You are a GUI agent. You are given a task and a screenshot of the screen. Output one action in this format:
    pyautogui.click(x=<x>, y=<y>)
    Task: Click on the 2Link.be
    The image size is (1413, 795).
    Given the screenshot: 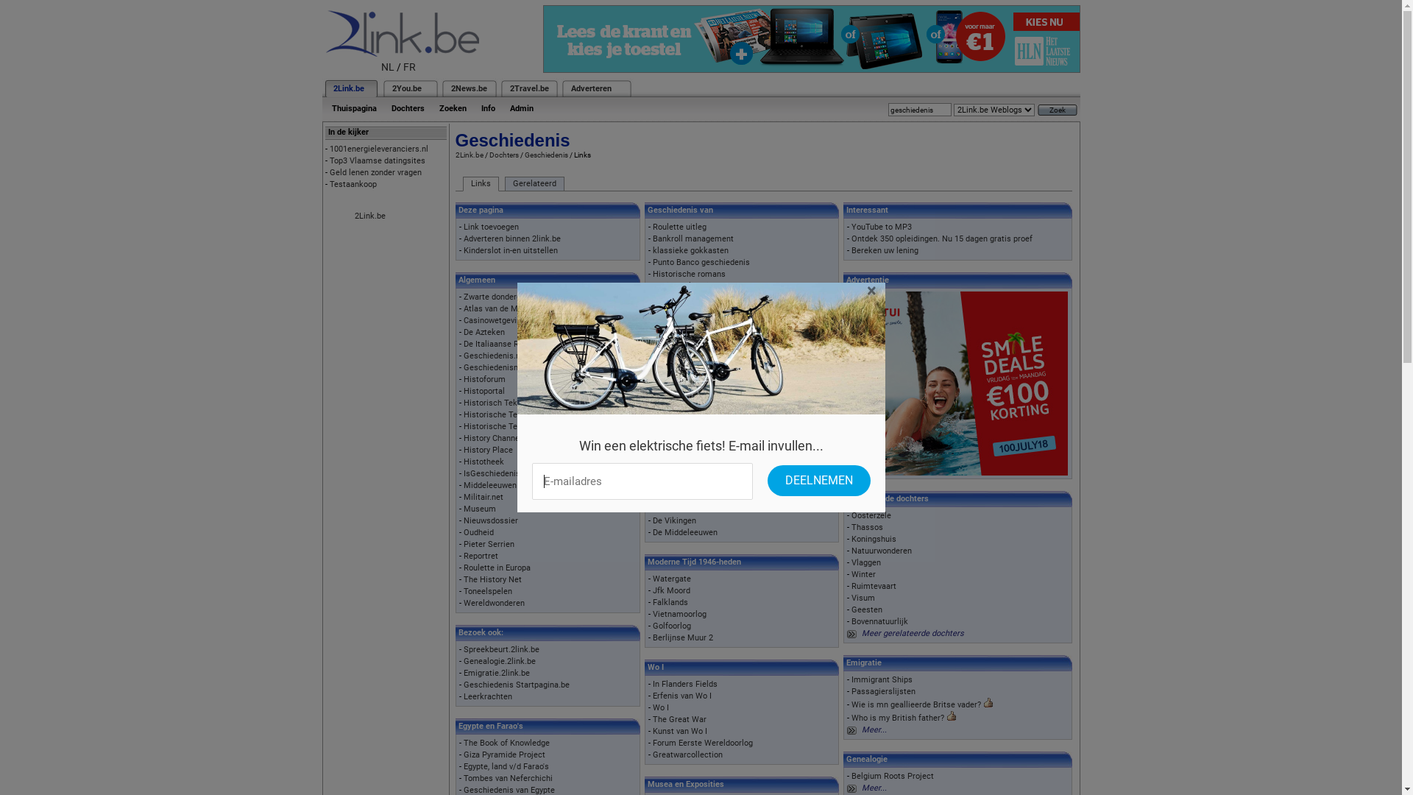 What is the action you would take?
    pyautogui.click(x=370, y=216)
    